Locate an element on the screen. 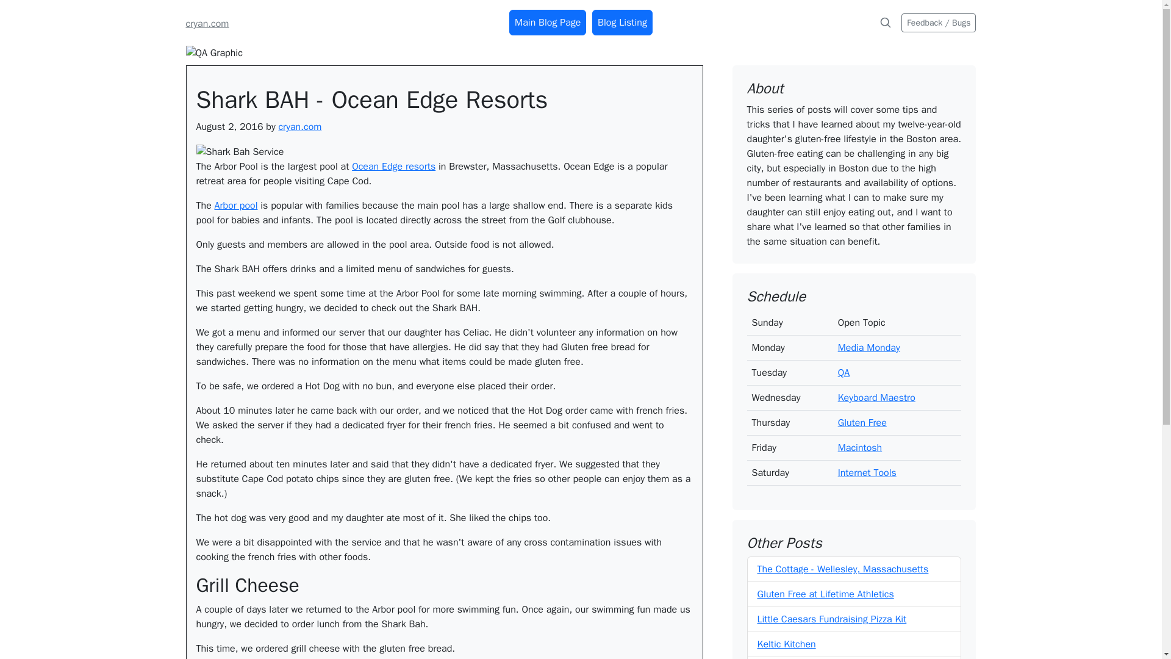  Arbor pool is located at coordinates (235, 205).